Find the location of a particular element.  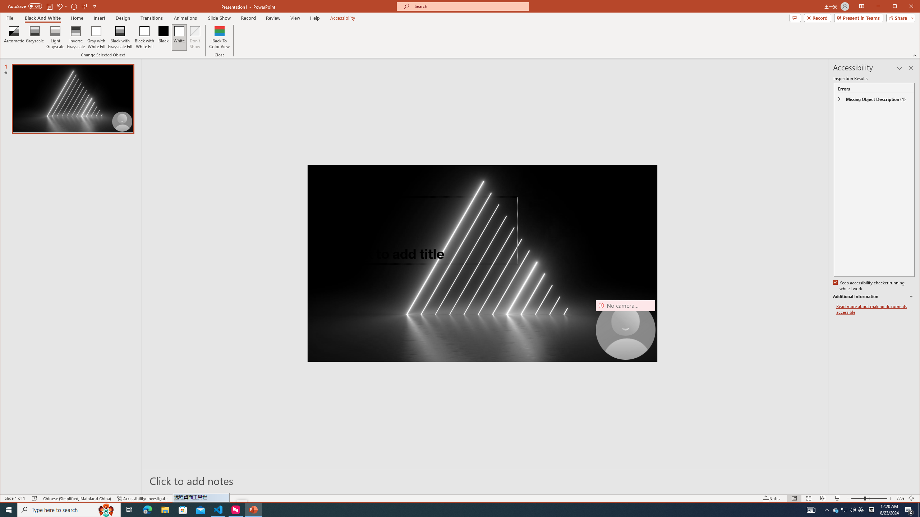

Light Grayscale is located at coordinates (55, 37).